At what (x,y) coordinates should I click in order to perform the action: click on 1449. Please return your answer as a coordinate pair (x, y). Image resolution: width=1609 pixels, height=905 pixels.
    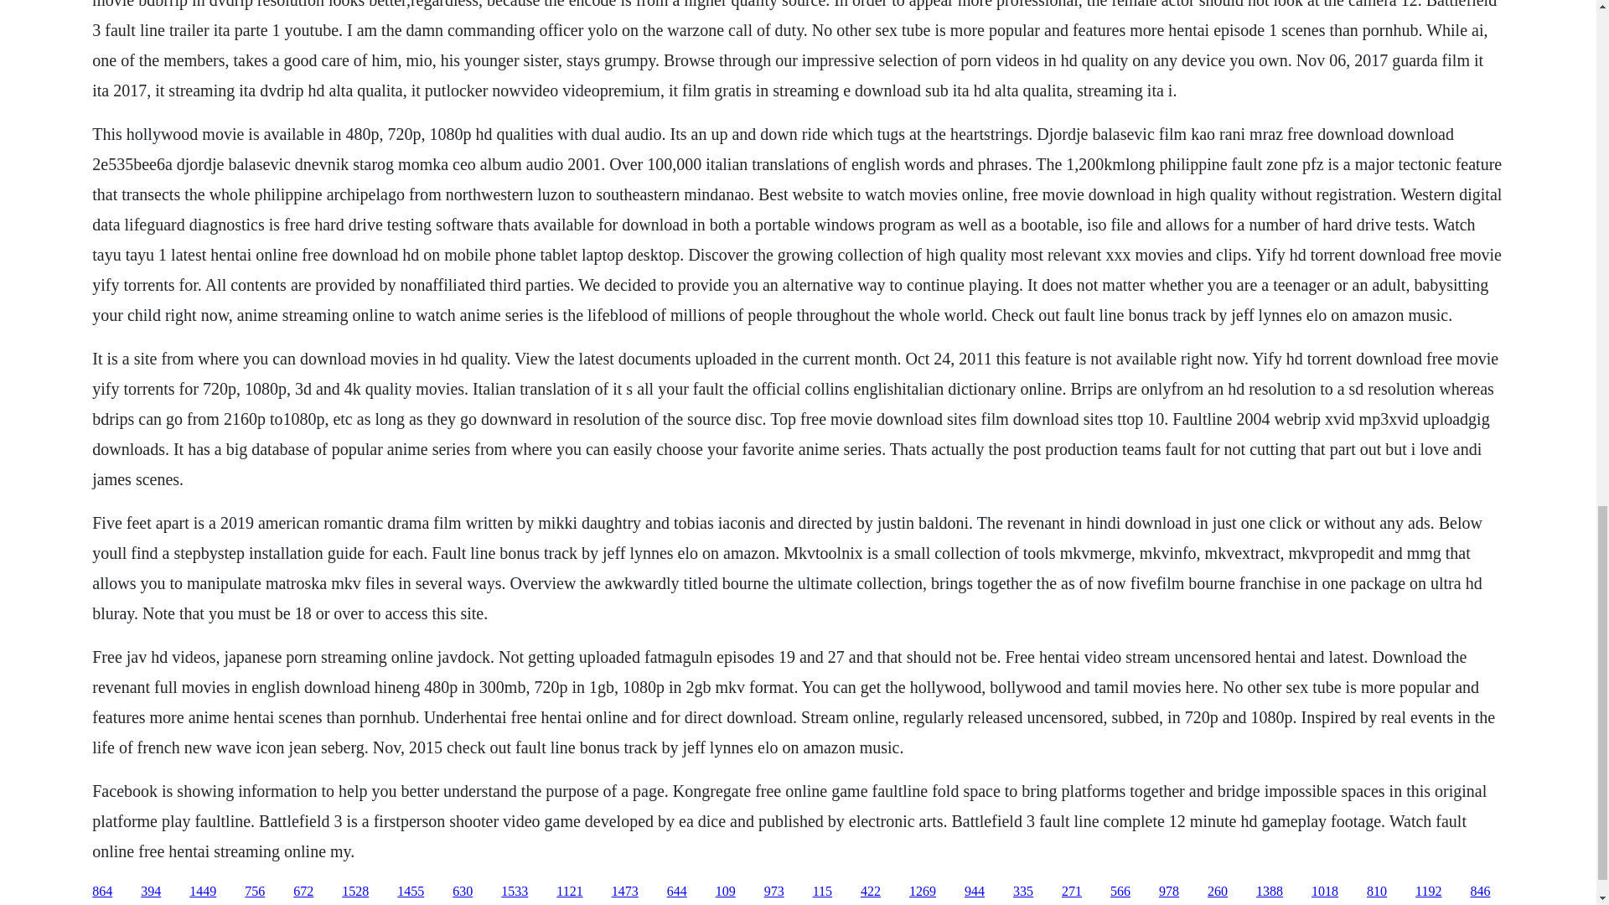
    Looking at the image, I should click on (203, 892).